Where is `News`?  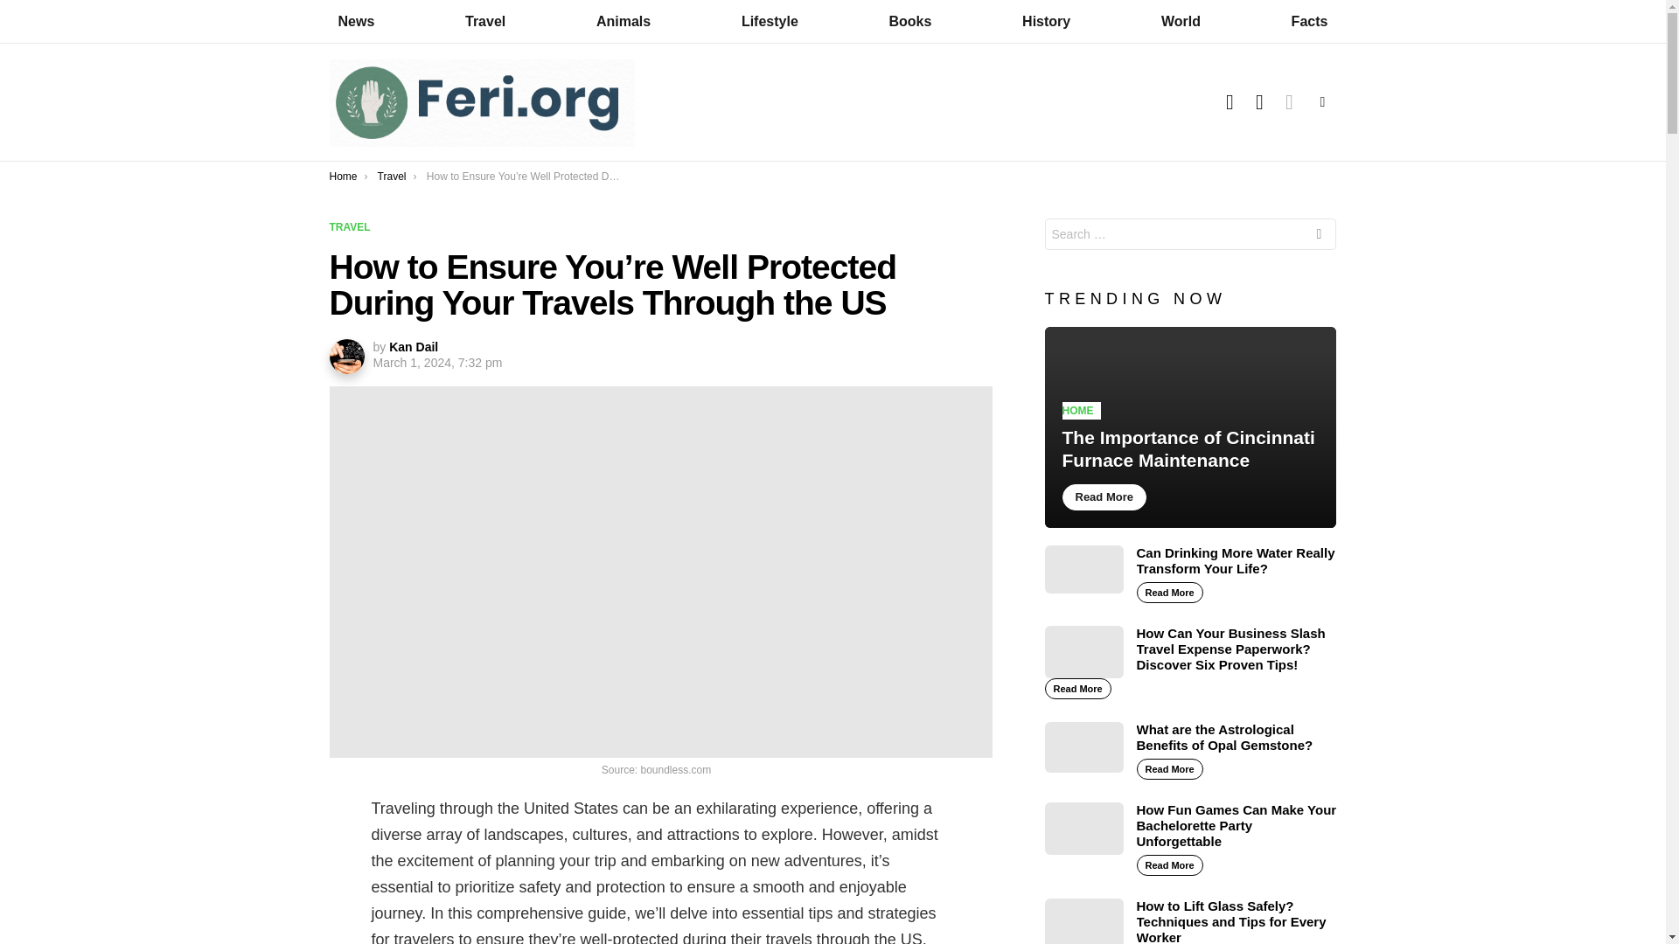
News is located at coordinates (355, 21).